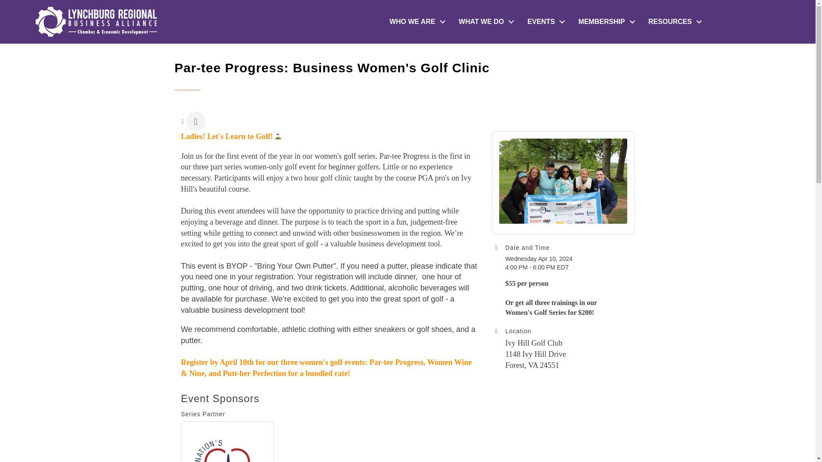 The width and height of the screenshot is (822, 462). What do you see at coordinates (544, 22) in the screenshot?
I see `EVENTS` at bounding box center [544, 22].